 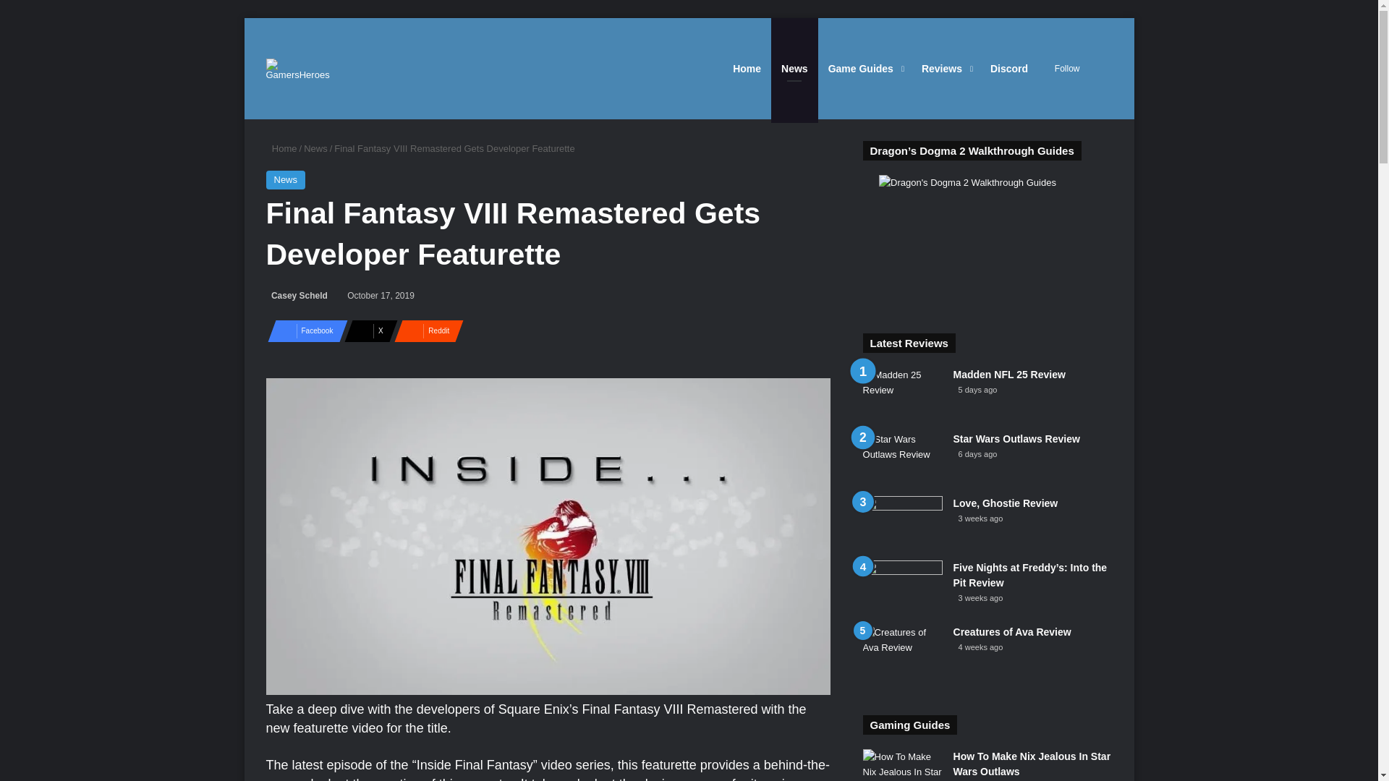 What do you see at coordinates (425, 331) in the screenshot?
I see `Reddit` at bounding box center [425, 331].